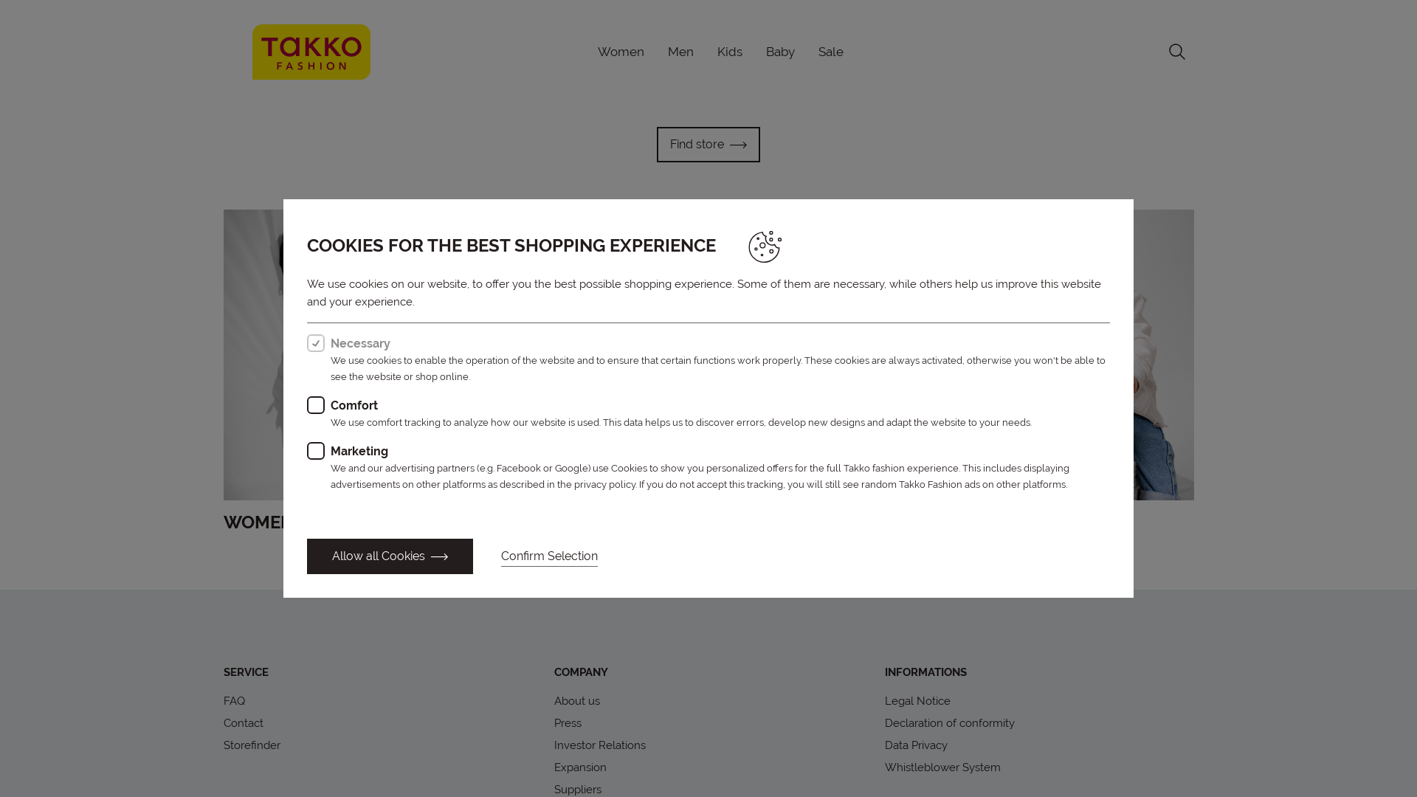 This screenshot has width=1417, height=797. Describe the element at coordinates (781, 52) in the screenshot. I see `Baby` at that location.